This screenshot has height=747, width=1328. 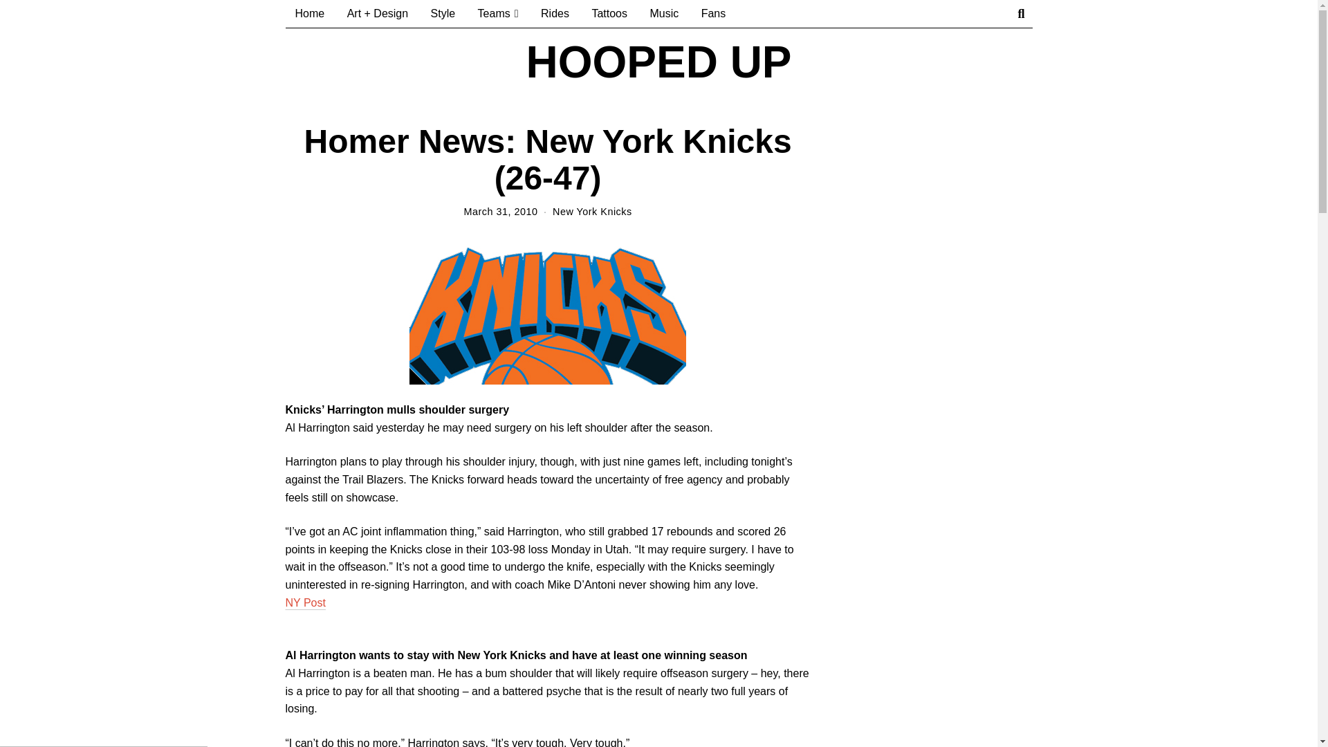 What do you see at coordinates (310, 14) in the screenshot?
I see `Home` at bounding box center [310, 14].